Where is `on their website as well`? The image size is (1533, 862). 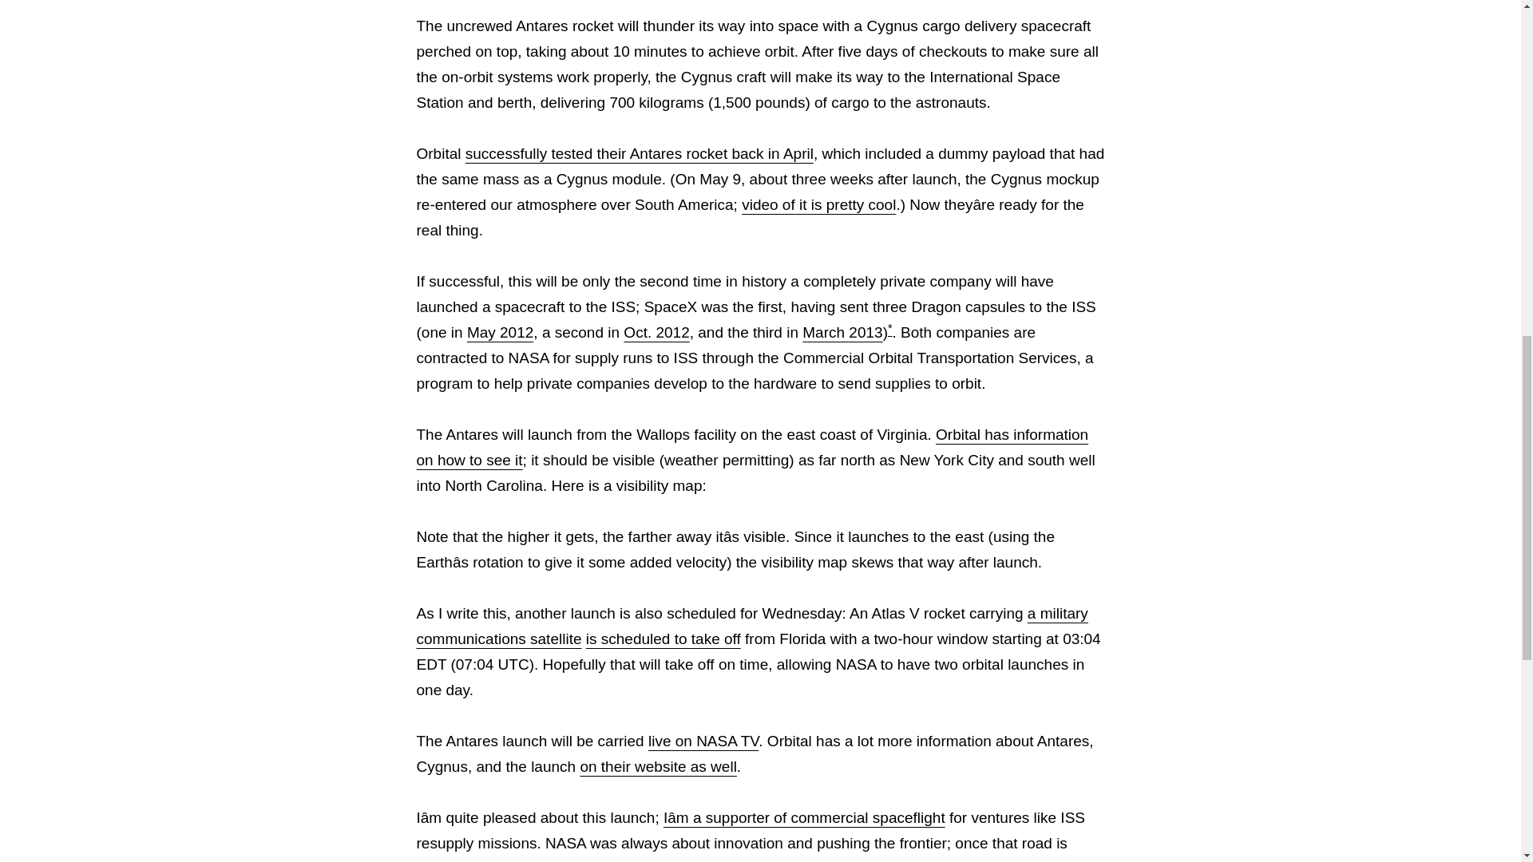
on their website as well is located at coordinates (657, 766).